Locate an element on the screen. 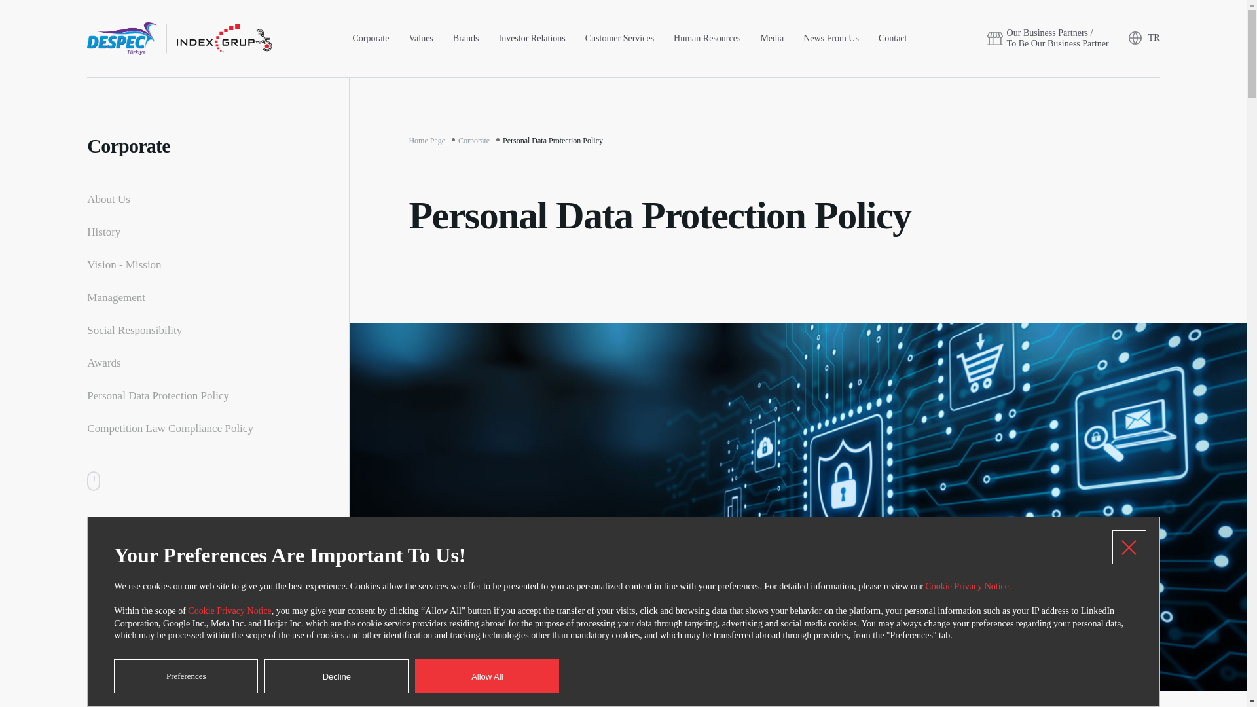 The width and height of the screenshot is (1257, 707). Media is located at coordinates (771, 38).